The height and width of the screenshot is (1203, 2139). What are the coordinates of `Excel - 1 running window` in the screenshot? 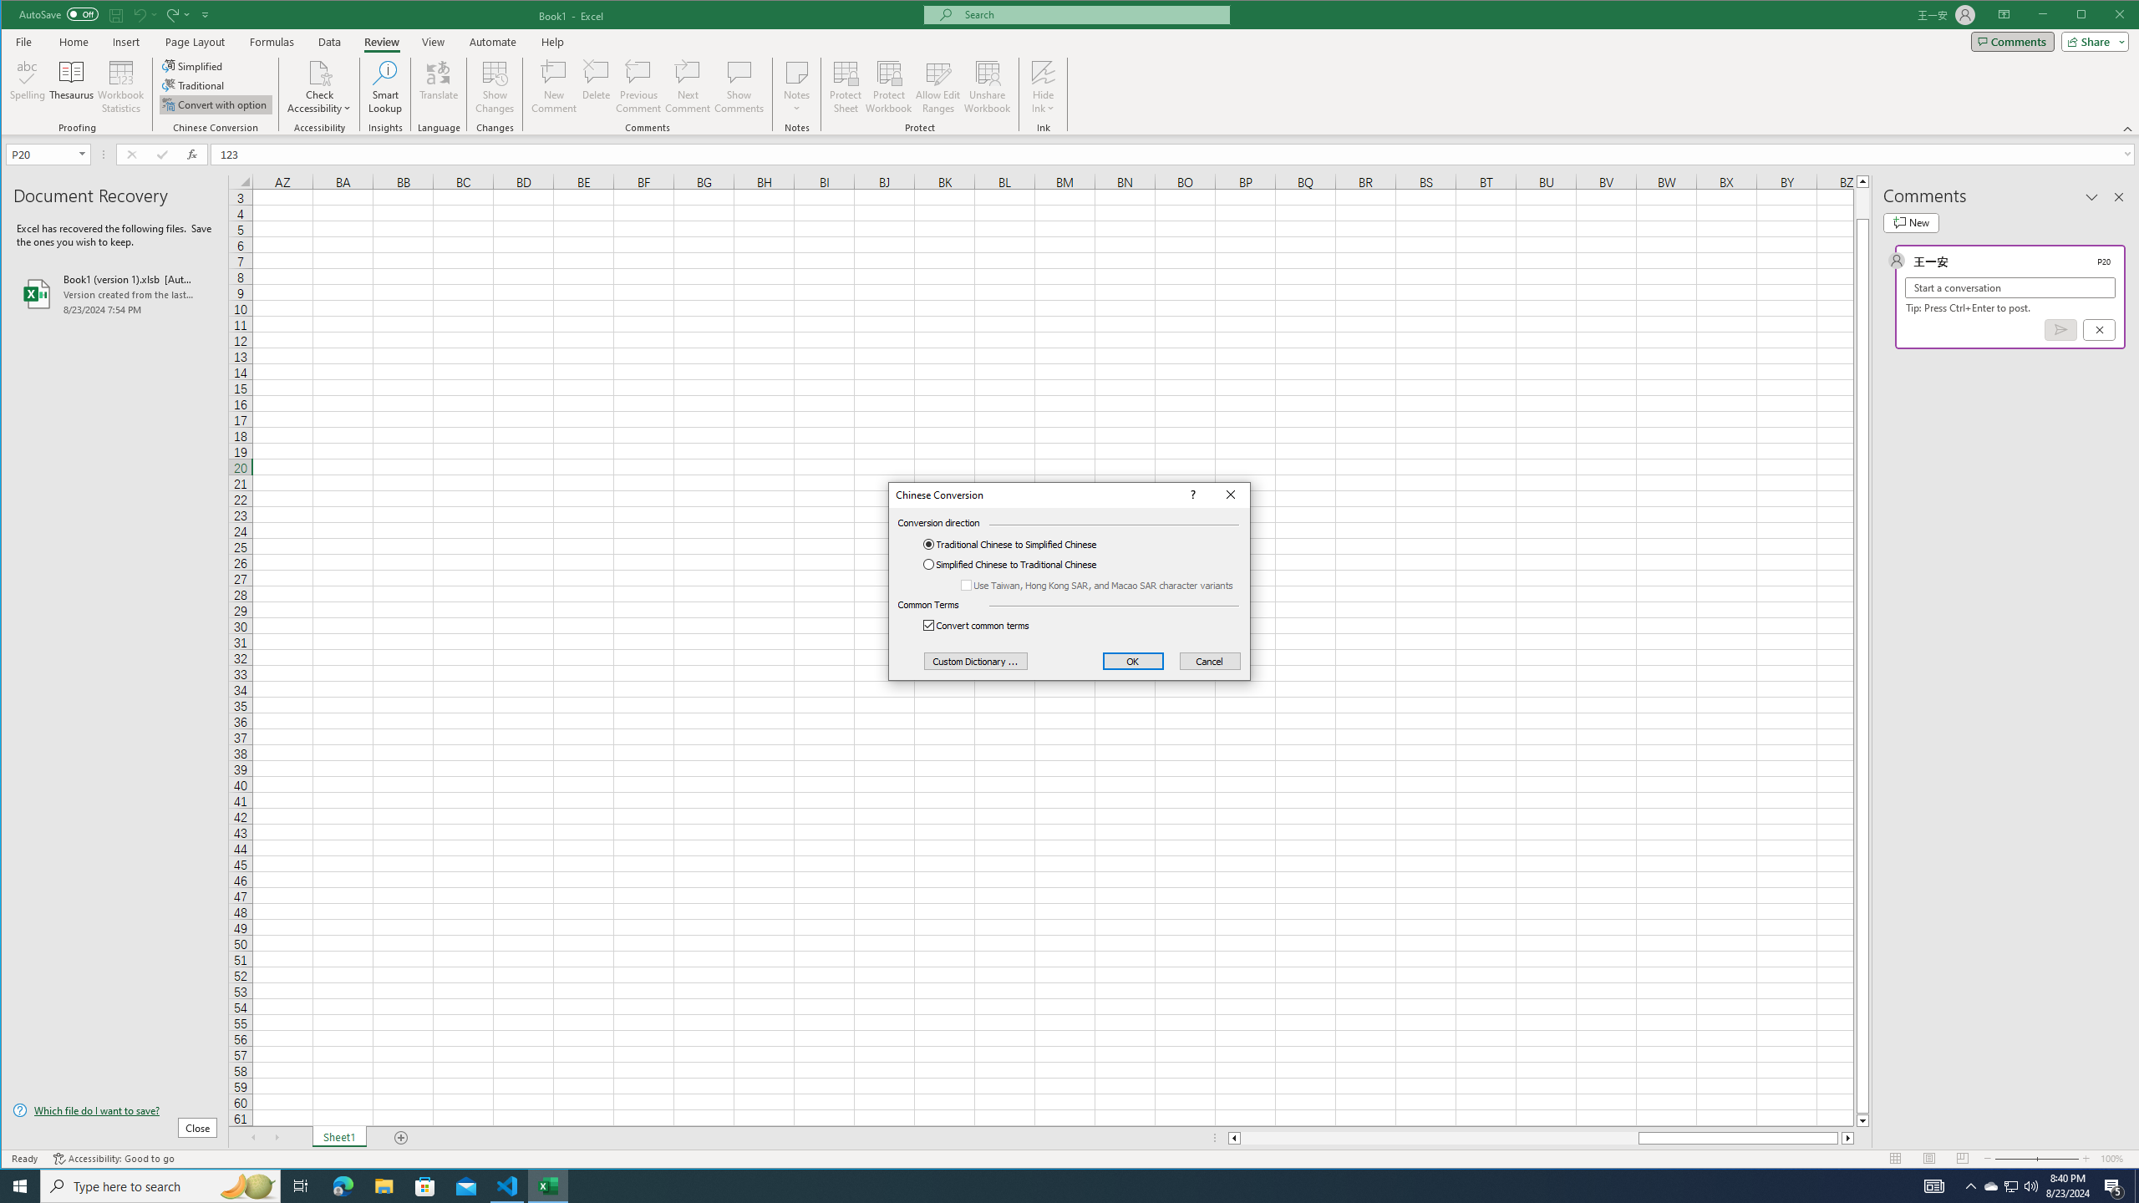 It's located at (548, 1186).